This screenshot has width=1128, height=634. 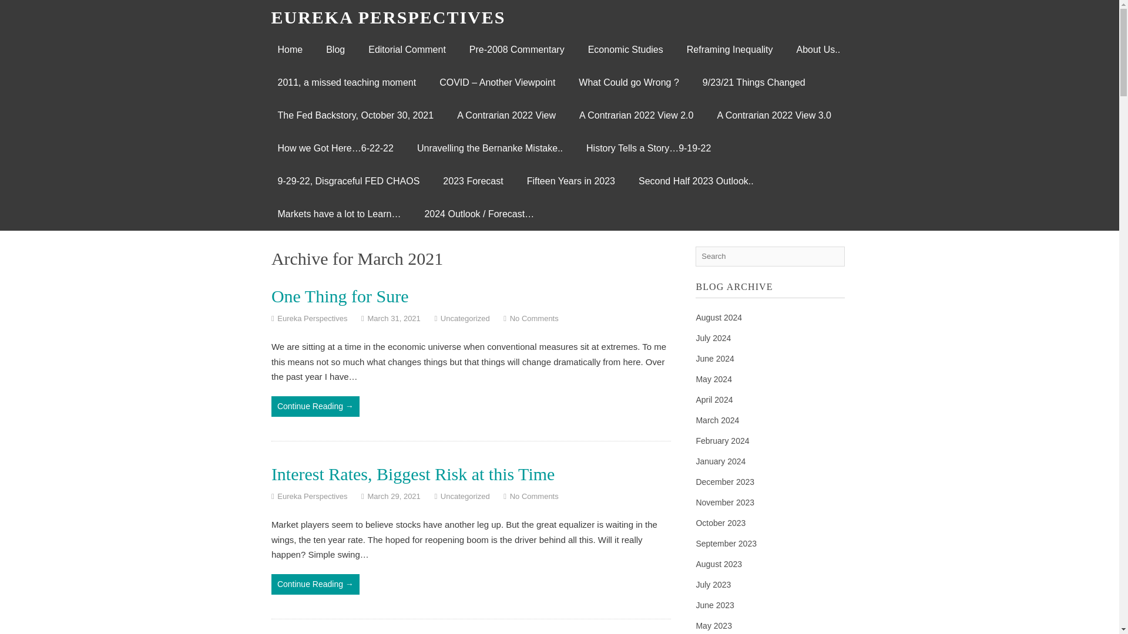 What do you see at coordinates (465, 318) in the screenshot?
I see `Uncategorized` at bounding box center [465, 318].